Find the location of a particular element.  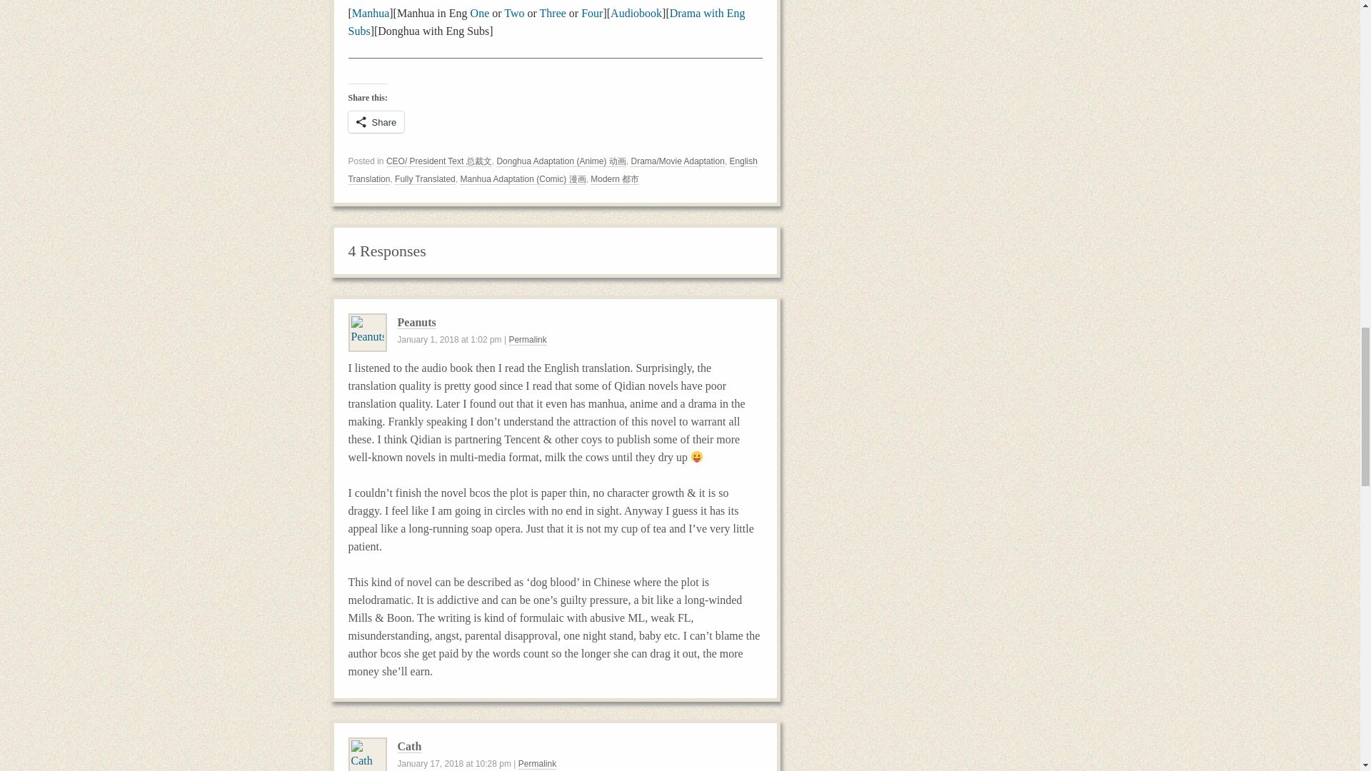

One is located at coordinates (480, 13).